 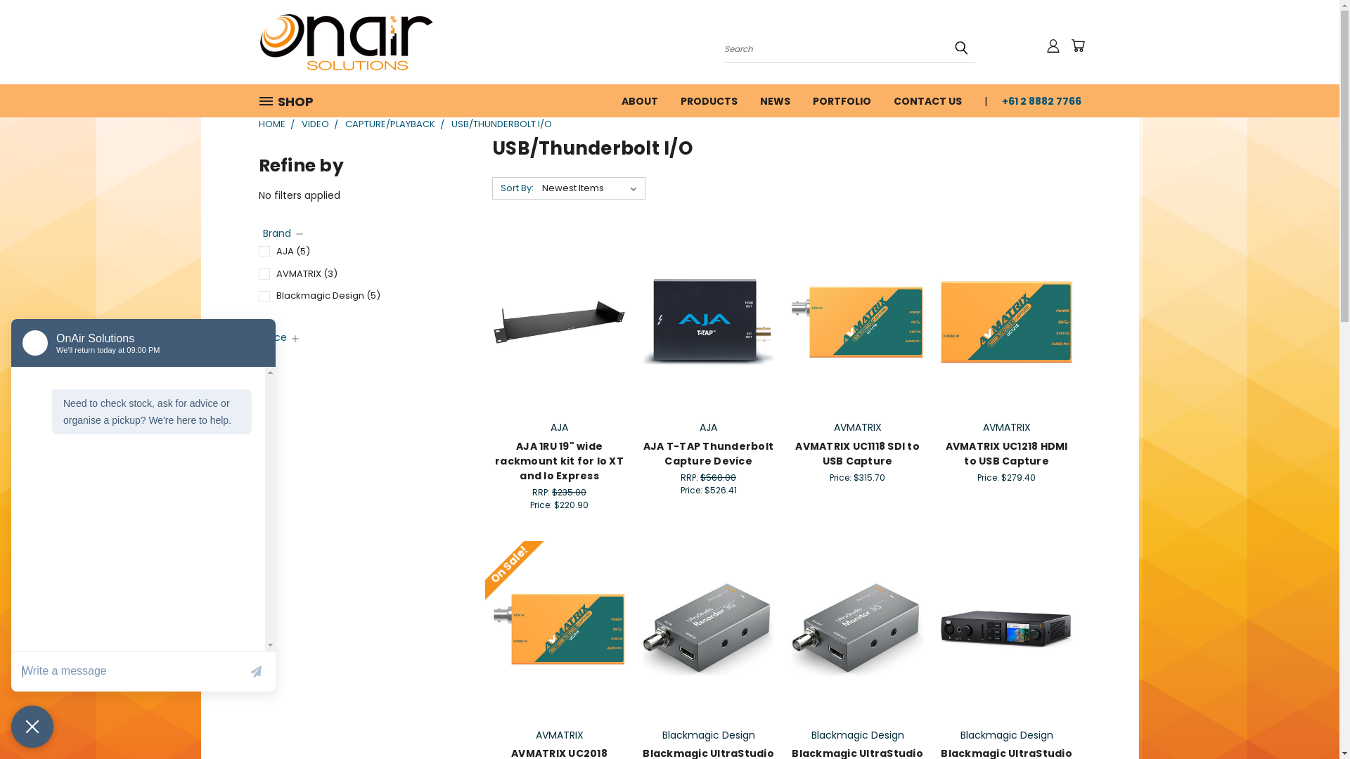 What do you see at coordinates (347, 42) in the screenshot?
I see `OnAir Solutions` at bounding box center [347, 42].